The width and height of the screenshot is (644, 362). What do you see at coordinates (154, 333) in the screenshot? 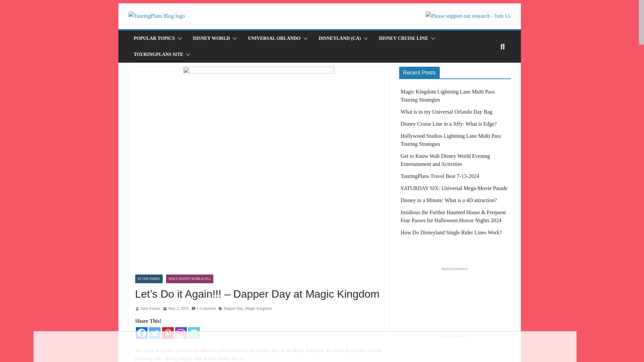
I see `Twitter` at bounding box center [154, 333].